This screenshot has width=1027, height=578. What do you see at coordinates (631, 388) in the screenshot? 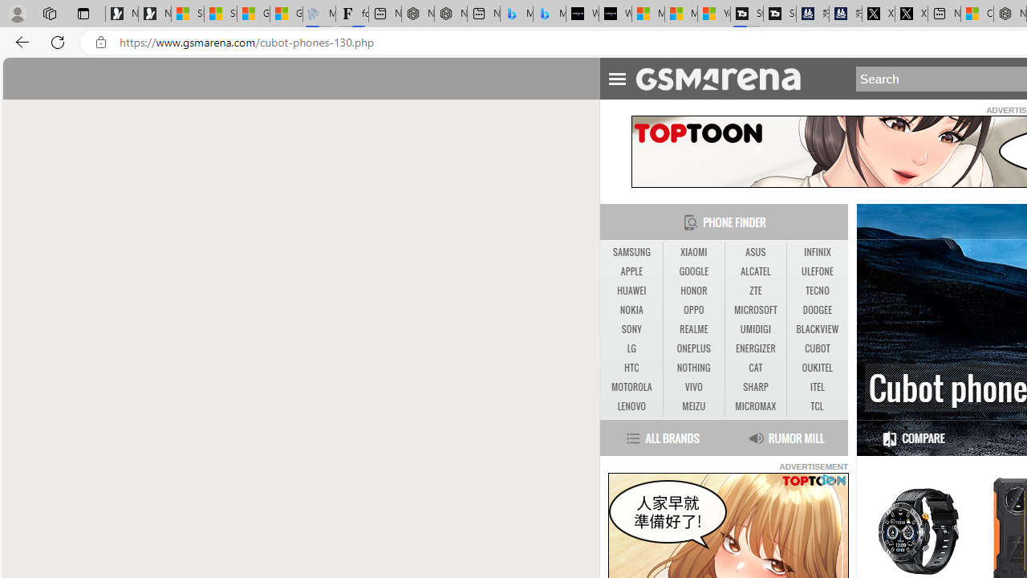
I see `MOTOROLA` at bounding box center [631, 388].